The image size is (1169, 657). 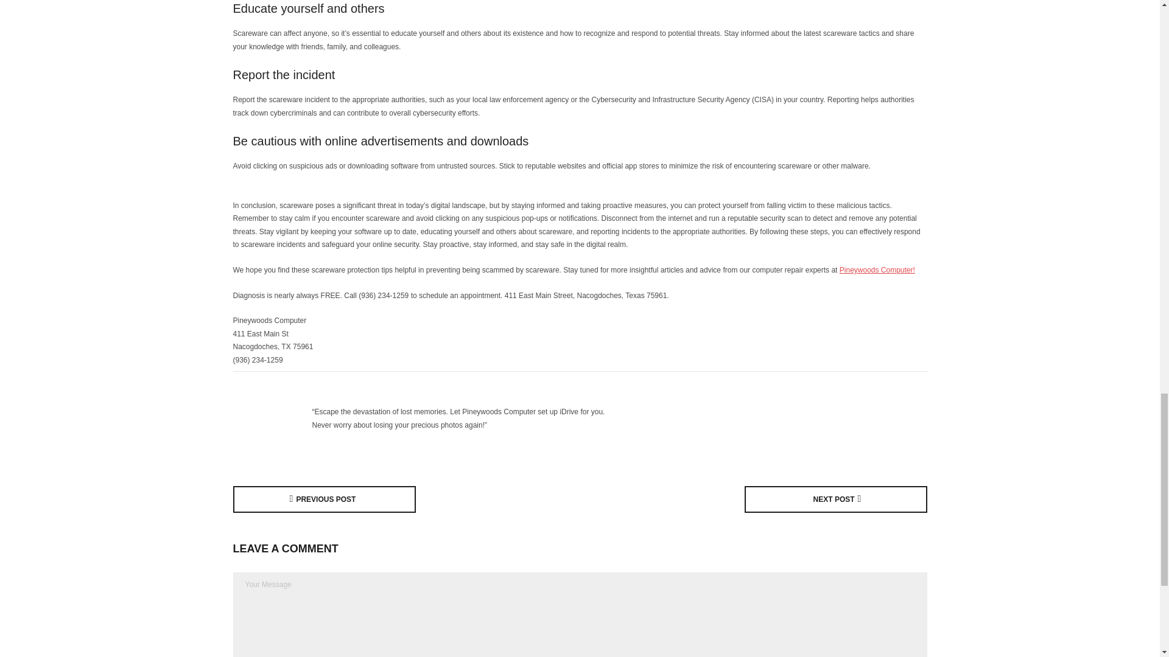 I want to click on Authorized Reseller, so click(x=269, y=419).